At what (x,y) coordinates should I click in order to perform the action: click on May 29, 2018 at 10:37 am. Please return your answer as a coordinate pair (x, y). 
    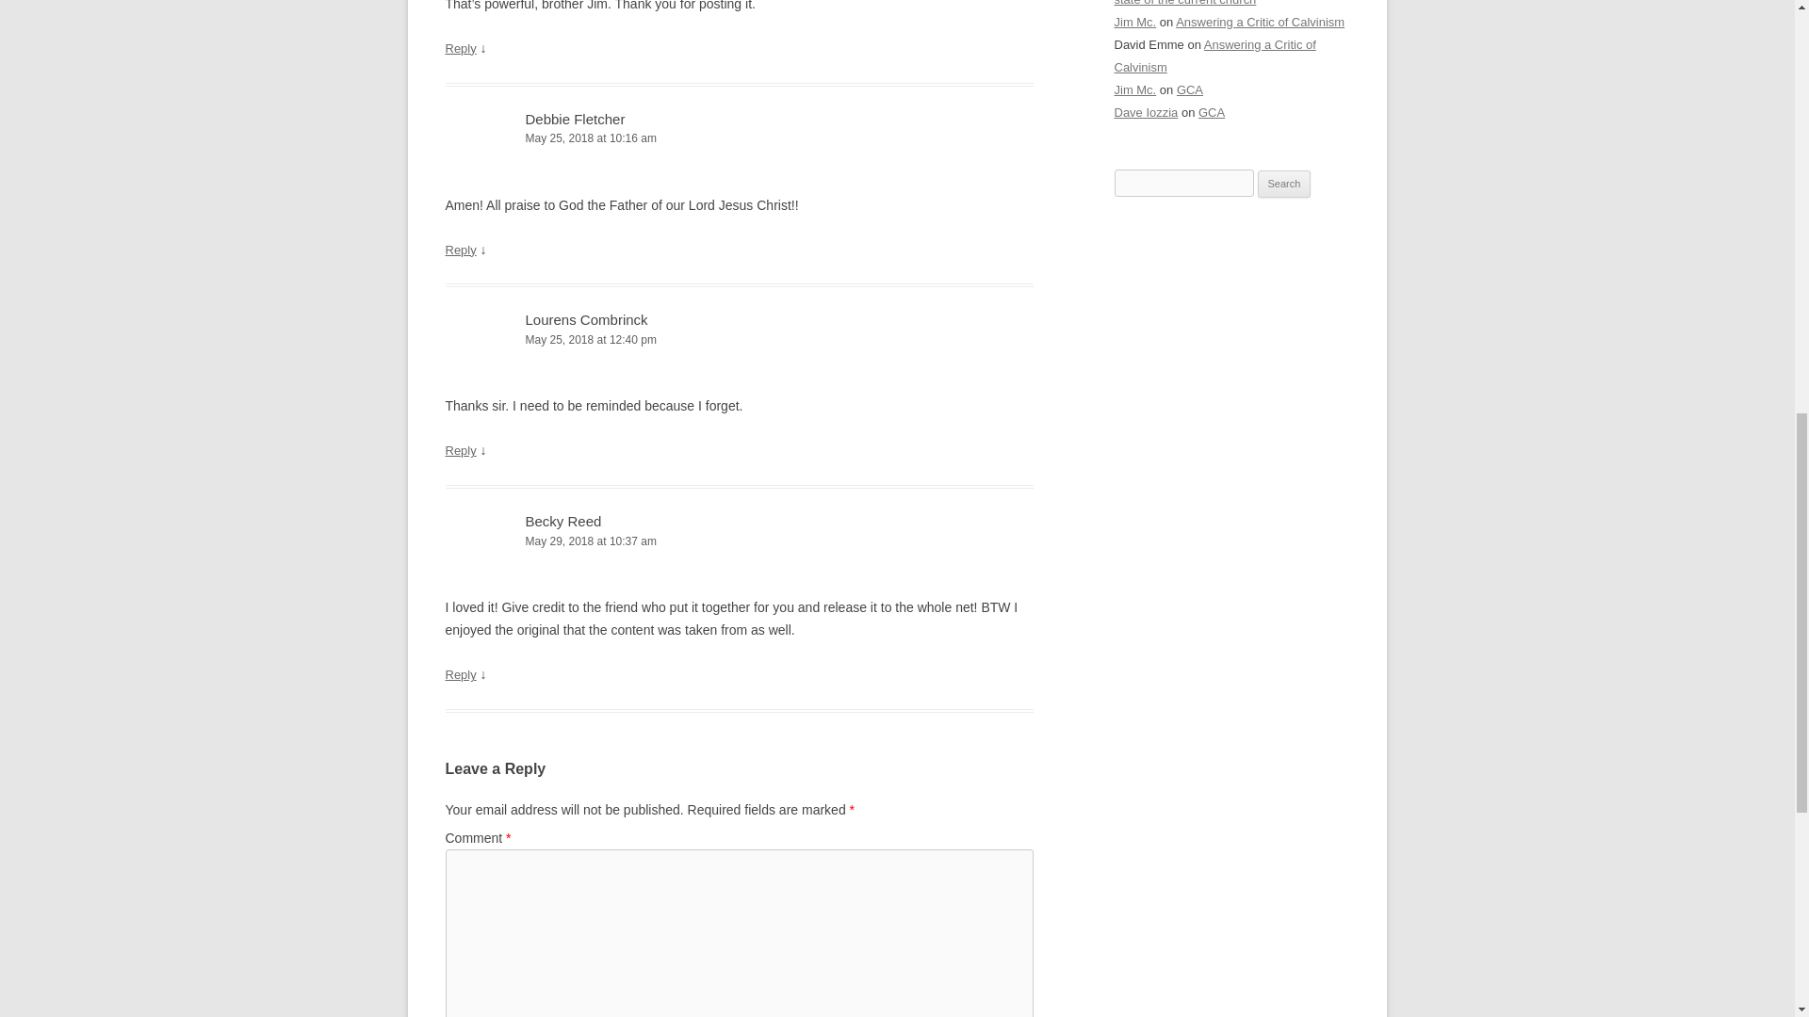
    Looking at the image, I should click on (739, 541).